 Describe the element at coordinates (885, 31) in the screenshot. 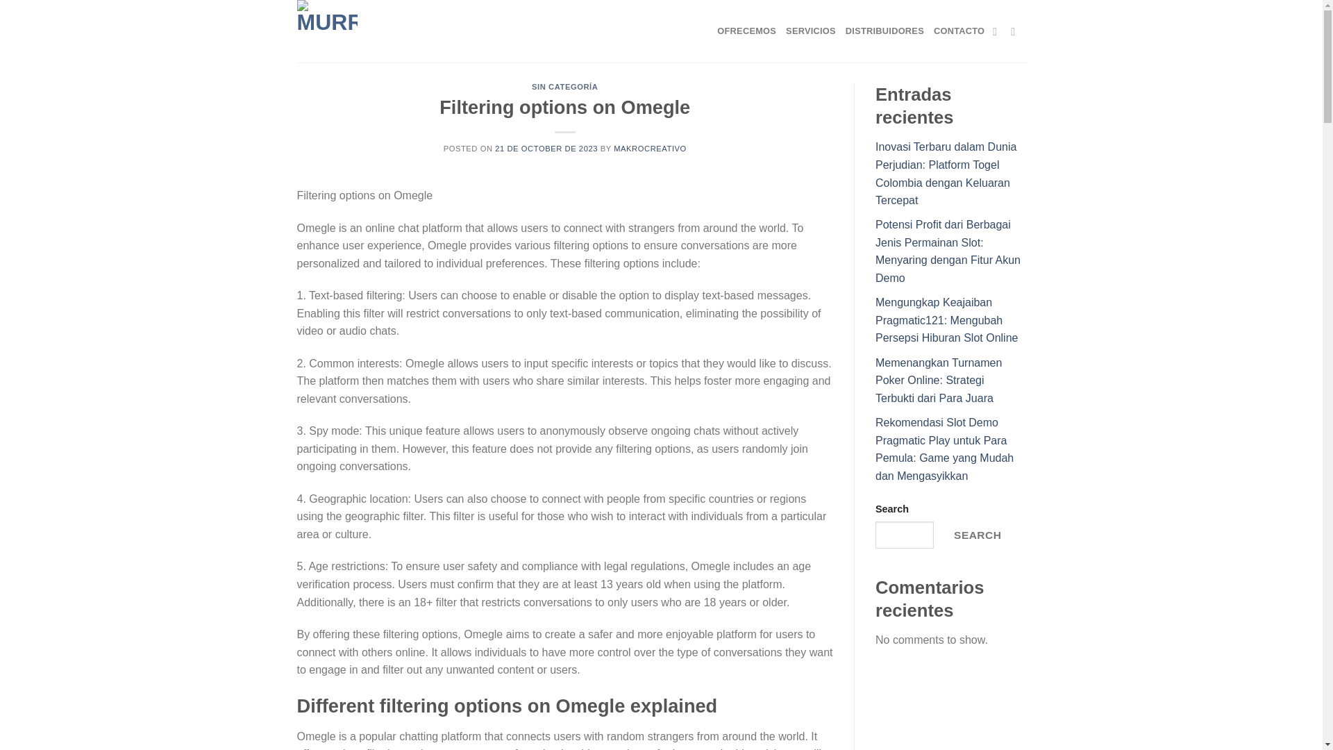

I see `DISTRIBUIDORES` at that location.